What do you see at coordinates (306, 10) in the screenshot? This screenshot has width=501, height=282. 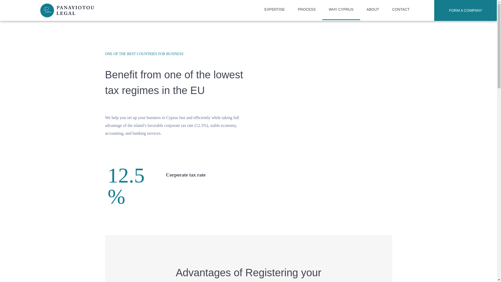 I see `PROCESS` at bounding box center [306, 10].